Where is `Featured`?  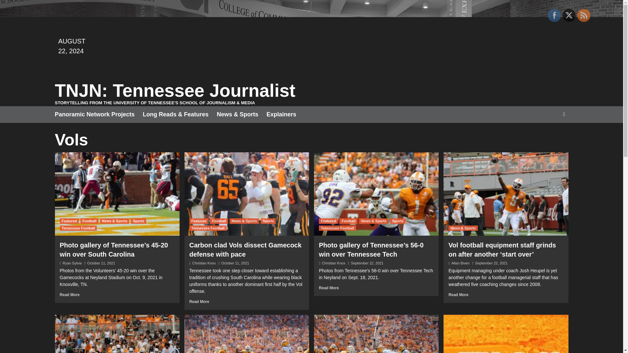 Featured is located at coordinates (328, 221).